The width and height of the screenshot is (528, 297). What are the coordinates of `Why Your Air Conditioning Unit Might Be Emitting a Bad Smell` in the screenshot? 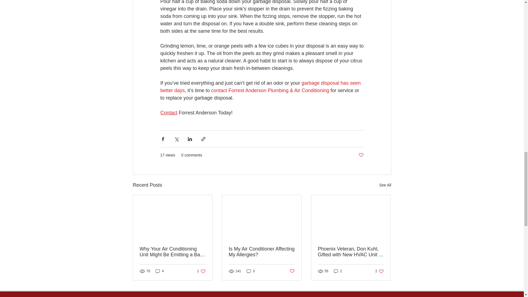 It's located at (173, 252).